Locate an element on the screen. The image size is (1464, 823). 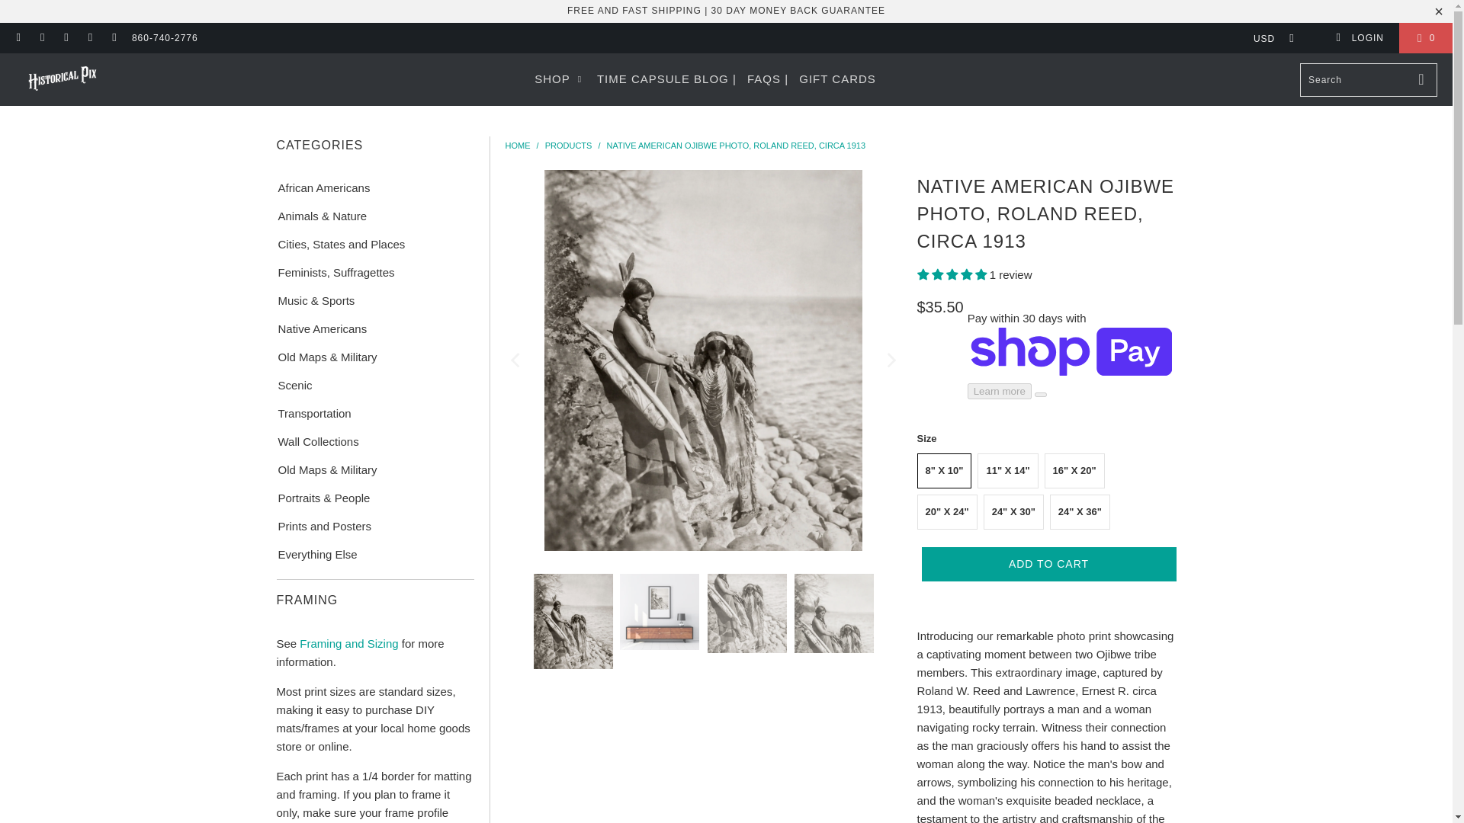
Historical Pix on YouTube is located at coordinates (41, 38).